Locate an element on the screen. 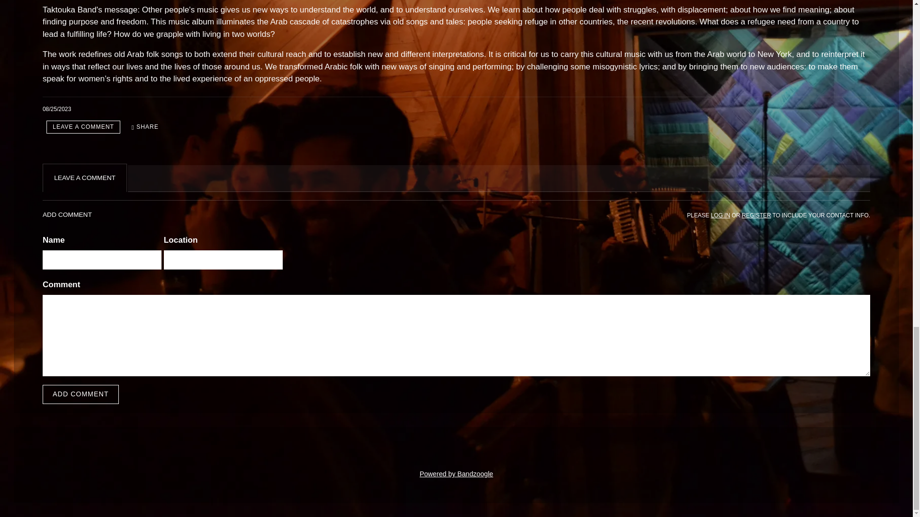 The height and width of the screenshot is (517, 920). Share Taktouka Band at Barbes is located at coordinates (145, 126).